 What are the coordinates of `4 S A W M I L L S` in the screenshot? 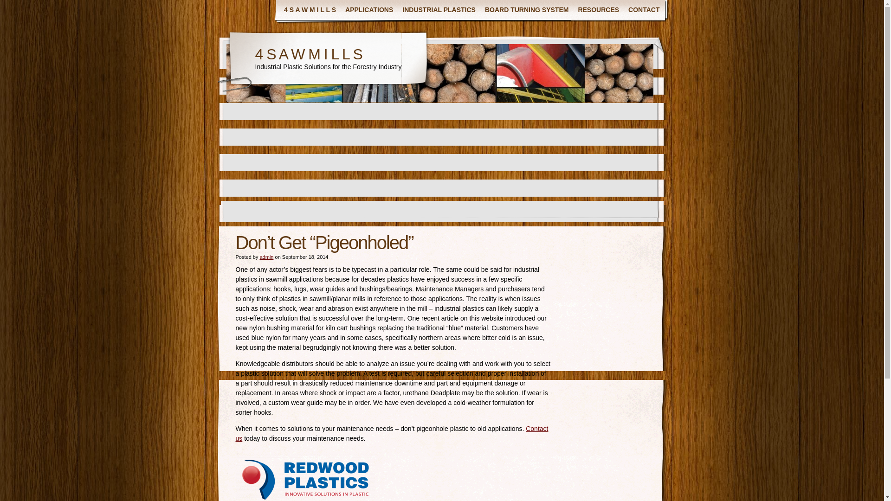 It's located at (310, 10).